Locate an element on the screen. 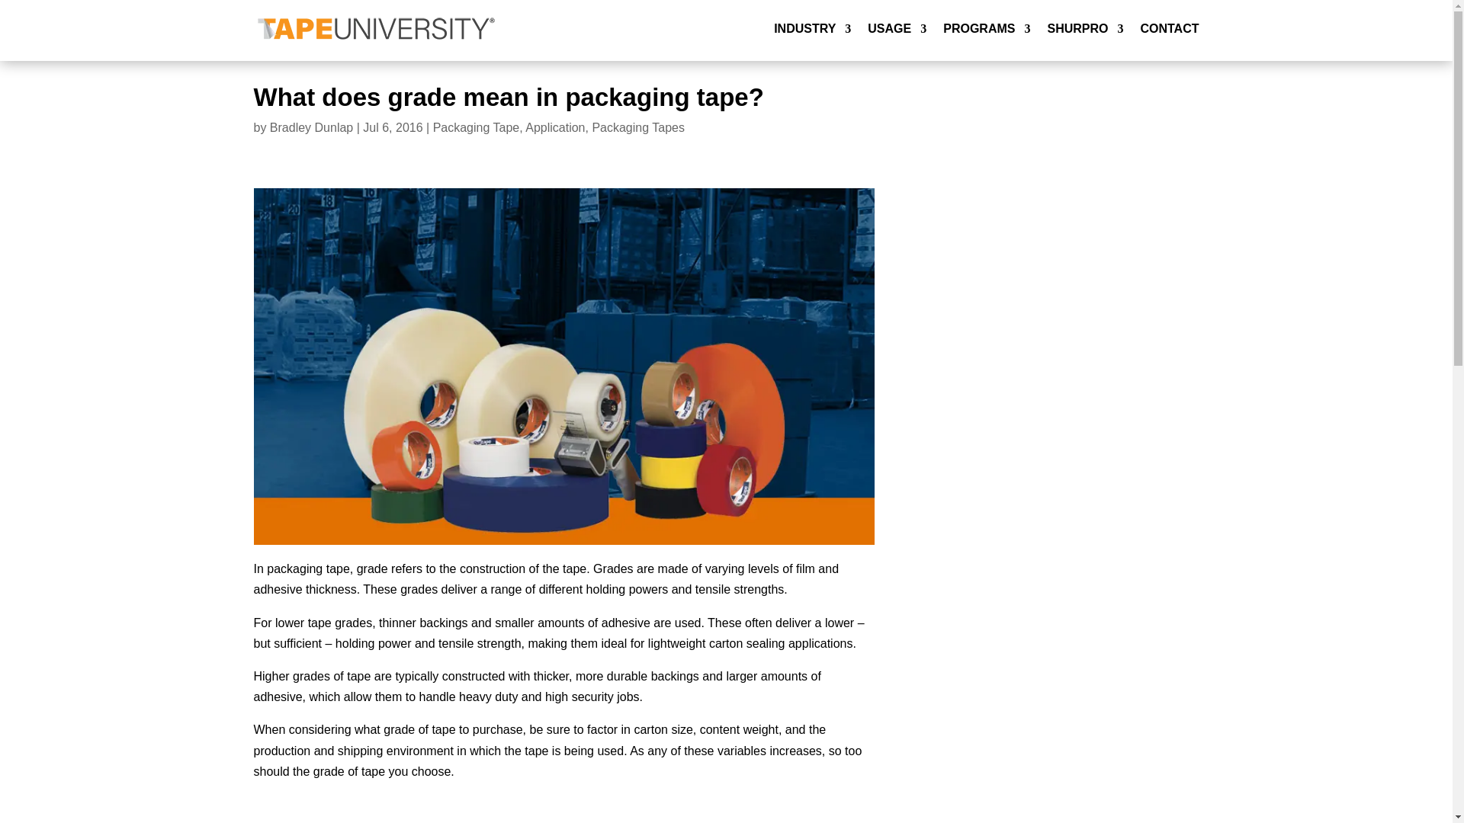 The height and width of the screenshot is (823, 1464). SHURPRO is located at coordinates (1084, 29).